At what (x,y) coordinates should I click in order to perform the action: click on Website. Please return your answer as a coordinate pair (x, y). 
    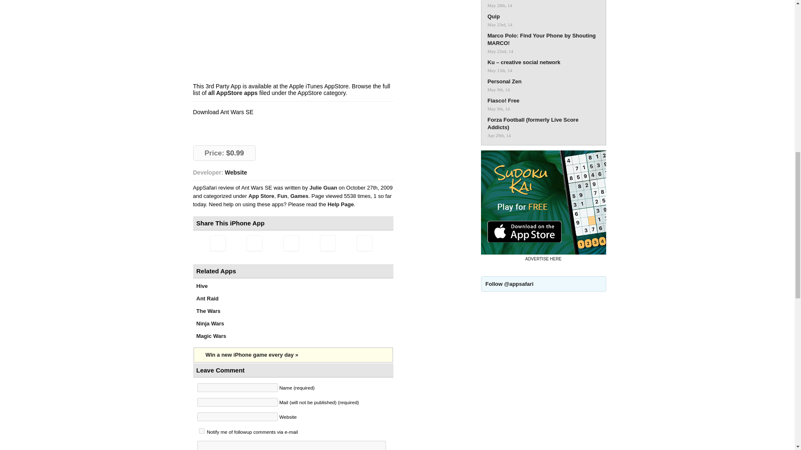
    Looking at the image, I should click on (236, 172).